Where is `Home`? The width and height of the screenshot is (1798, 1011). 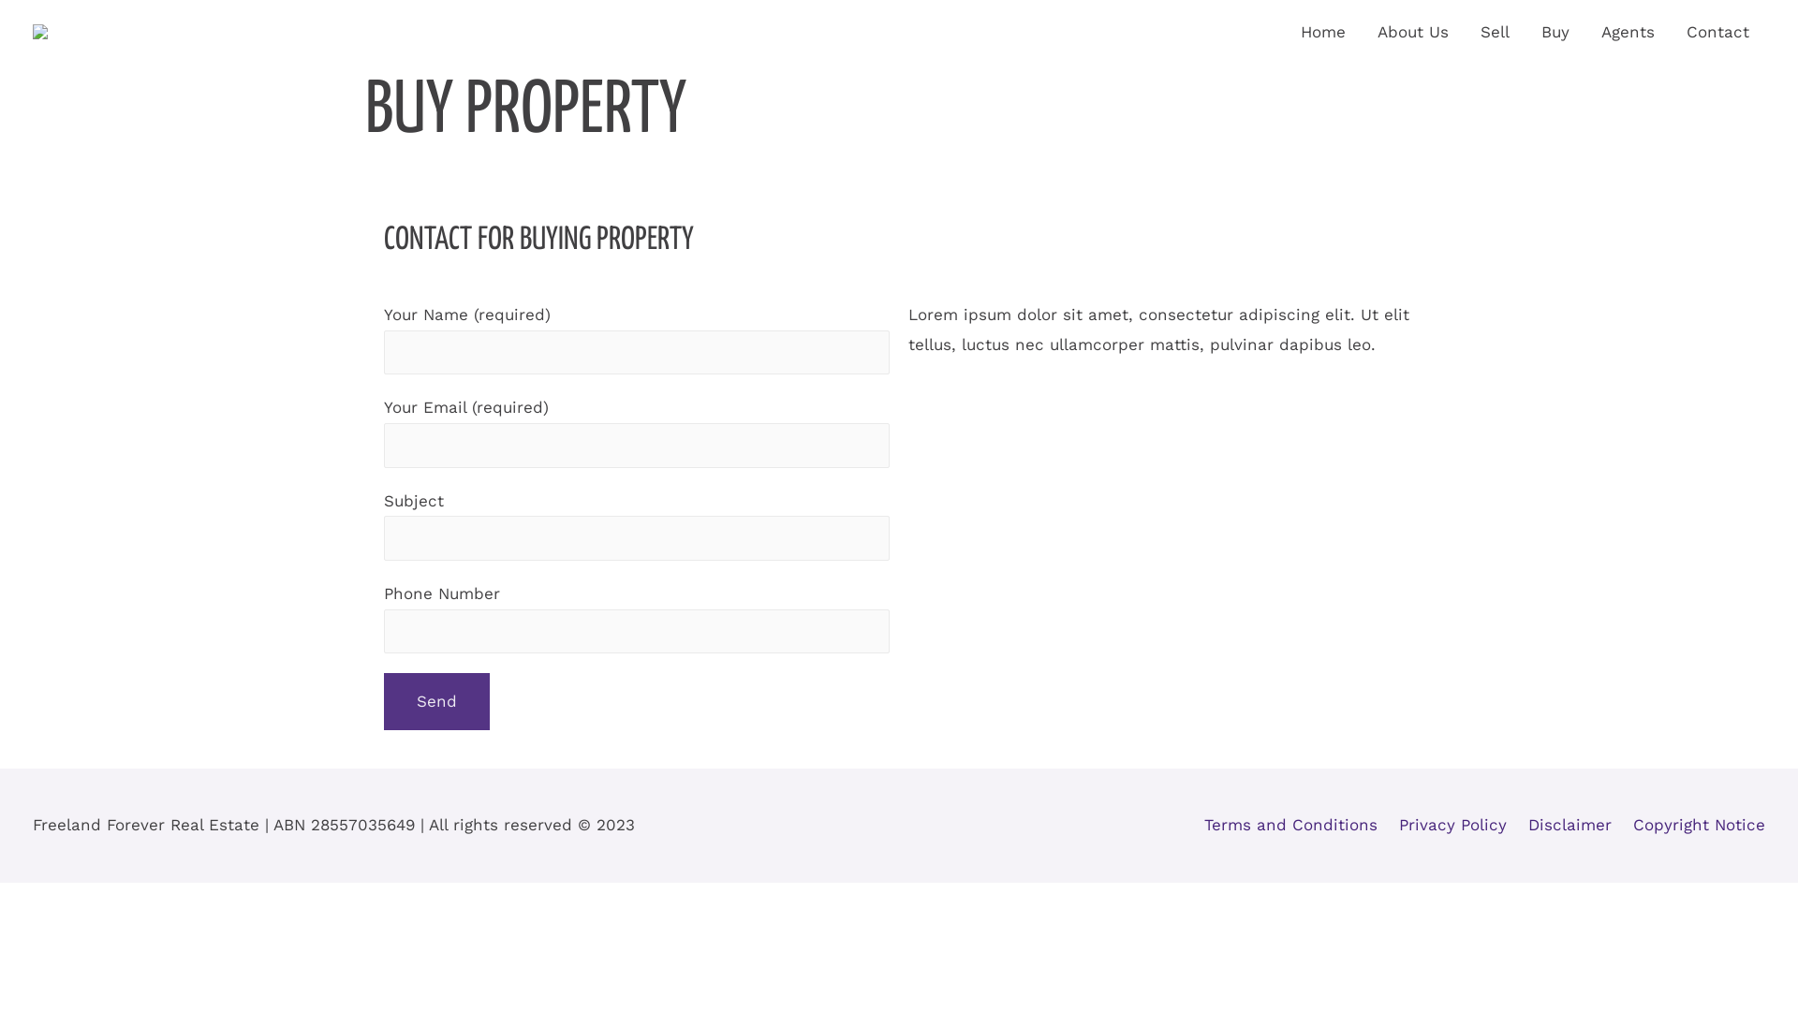 Home is located at coordinates (1323, 32).